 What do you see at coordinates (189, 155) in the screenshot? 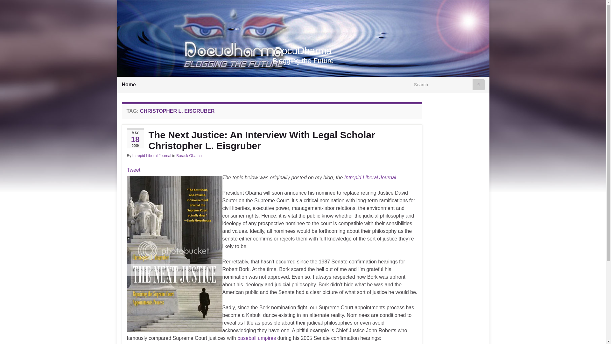
I see `Barack Obama` at bounding box center [189, 155].